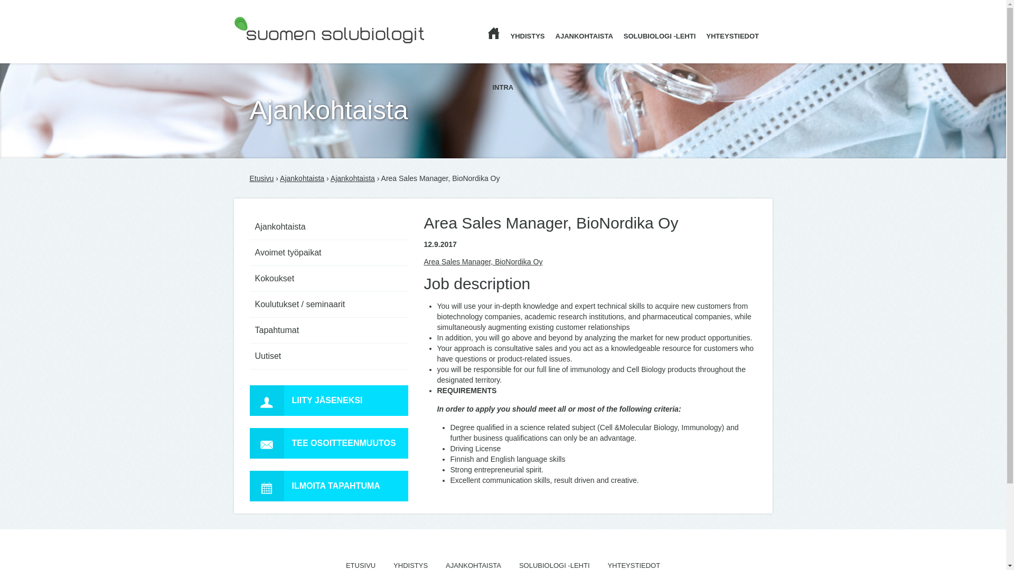 This screenshot has width=1014, height=570. Describe the element at coordinates (483, 262) in the screenshot. I see `Area Sales Manager, BioNordika Oy` at that location.